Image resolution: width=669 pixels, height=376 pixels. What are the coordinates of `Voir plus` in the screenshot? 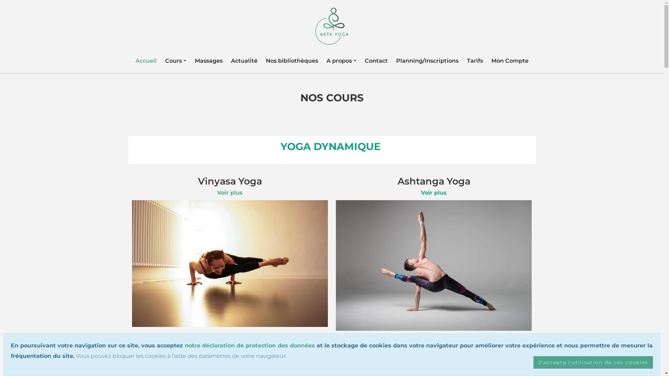 It's located at (434, 366).